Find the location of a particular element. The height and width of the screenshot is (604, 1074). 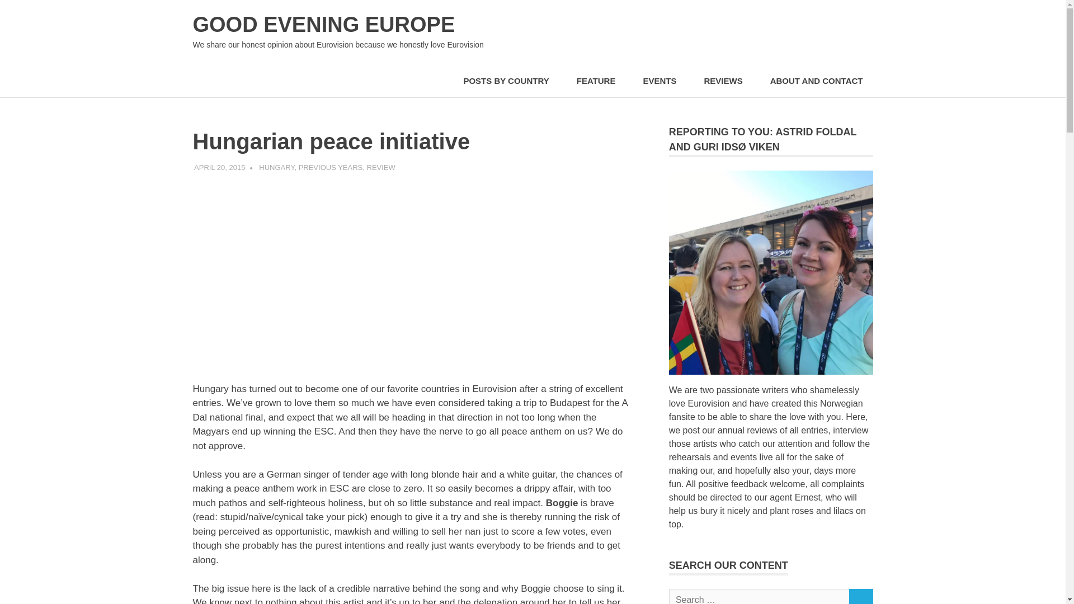

POSTS BY COUNTRY is located at coordinates (509, 81).